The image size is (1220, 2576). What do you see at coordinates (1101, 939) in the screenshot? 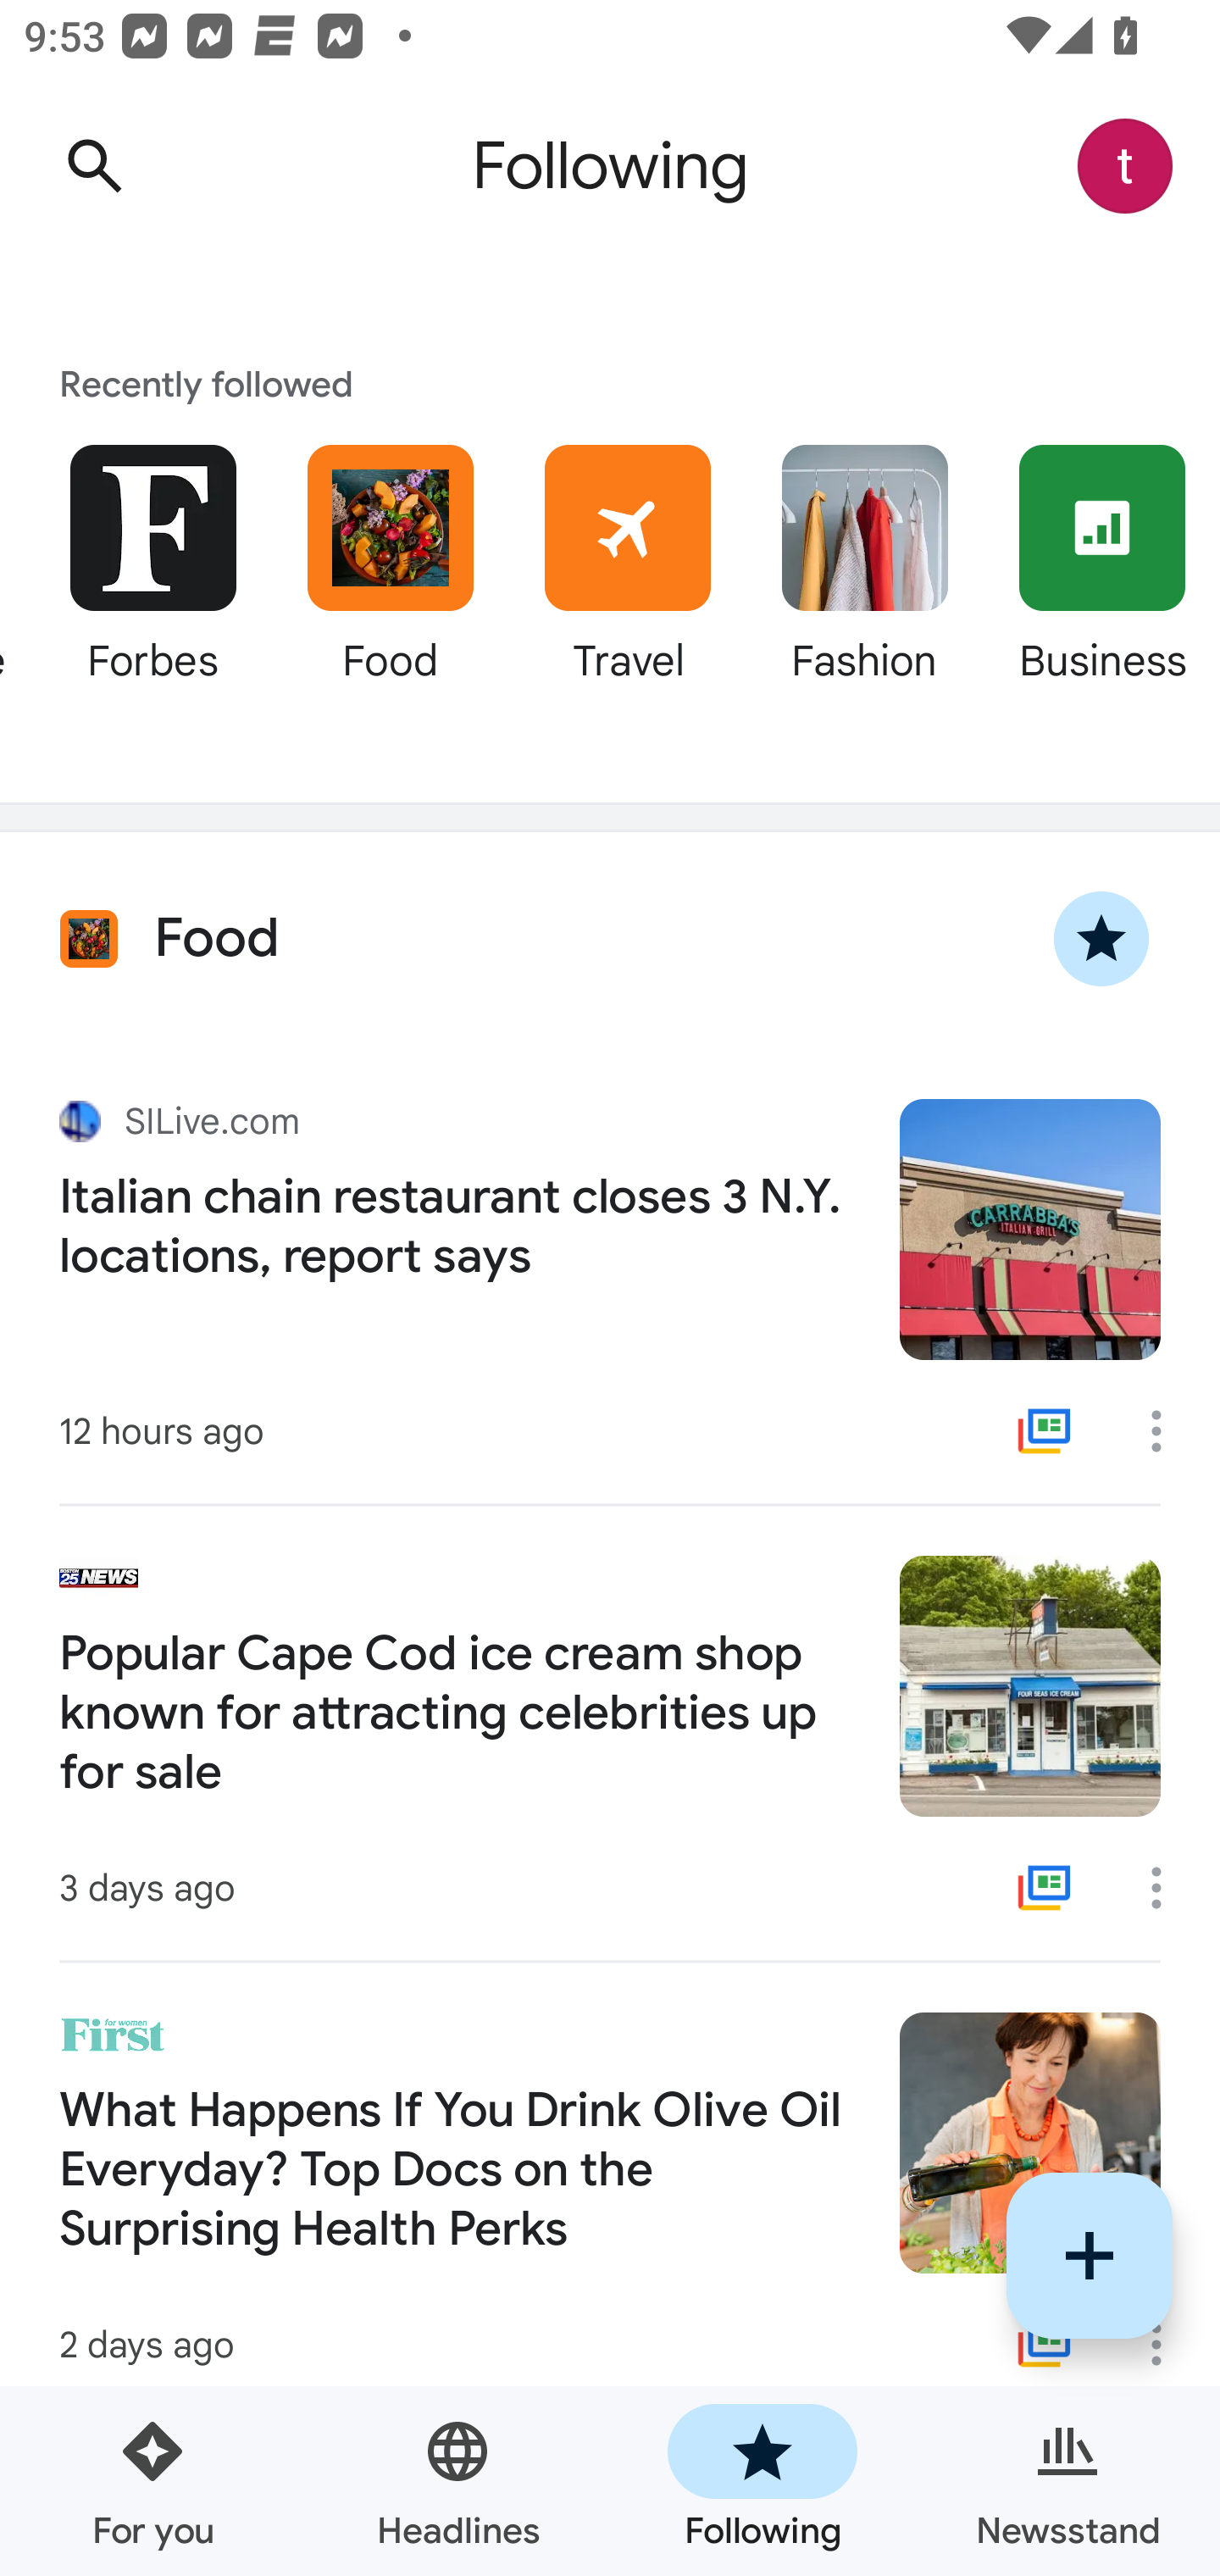
I see `Unfollow` at bounding box center [1101, 939].